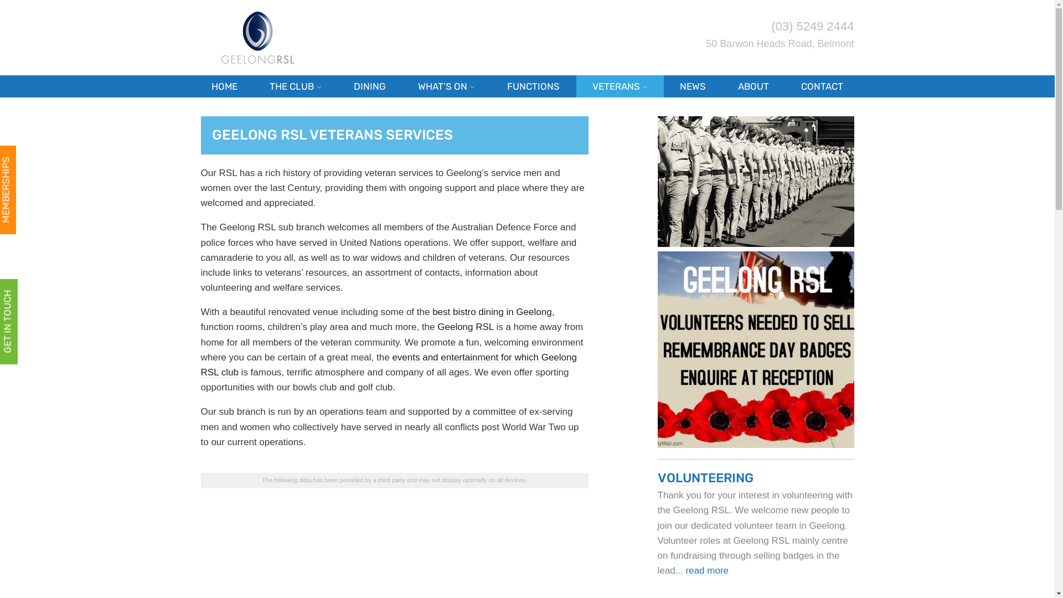 The height and width of the screenshot is (598, 1063). I want to click on read more, so click(708, 570).